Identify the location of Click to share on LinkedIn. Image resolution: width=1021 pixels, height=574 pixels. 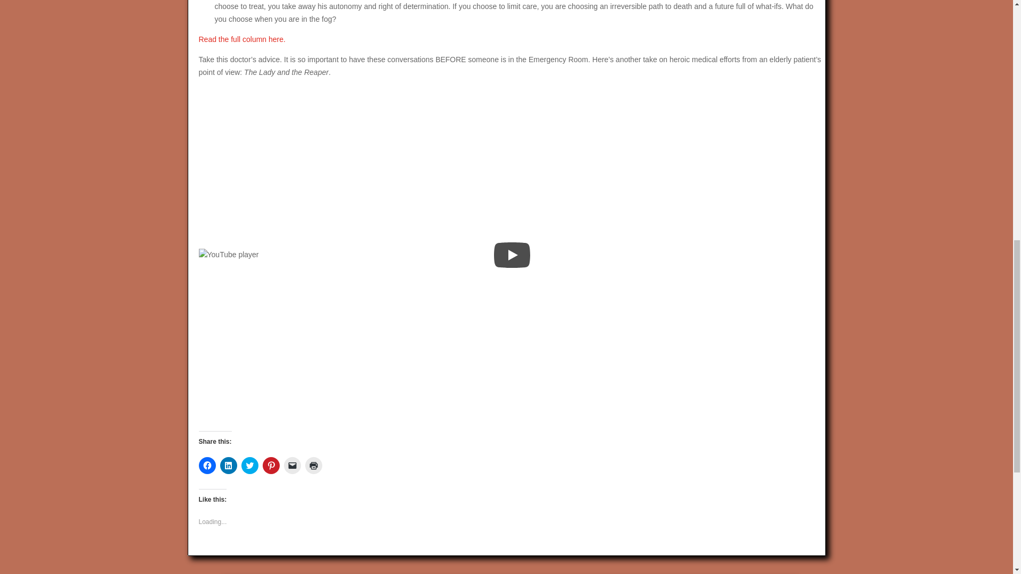
(229, 466).